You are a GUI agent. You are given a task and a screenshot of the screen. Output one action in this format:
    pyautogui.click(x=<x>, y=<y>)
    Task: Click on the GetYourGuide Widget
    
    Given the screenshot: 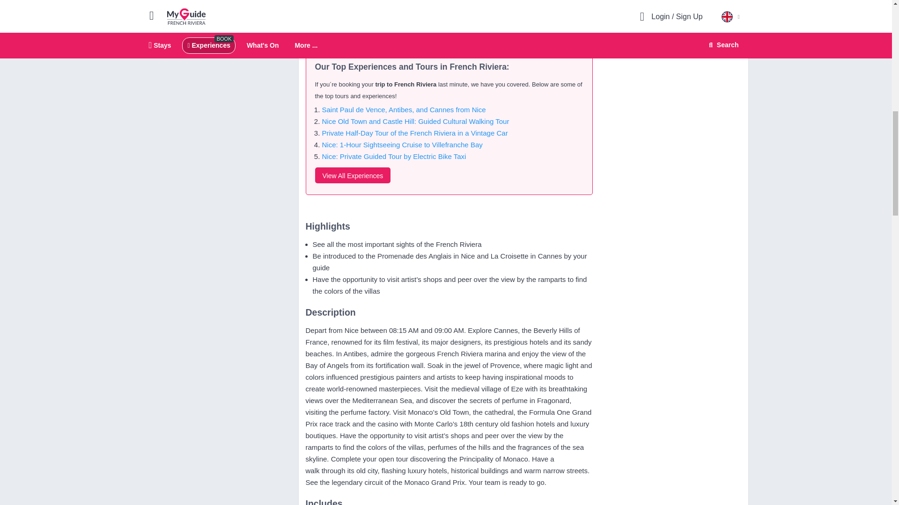 What is the action you would take?
    pyautogui.click(x=671, y=13)
    